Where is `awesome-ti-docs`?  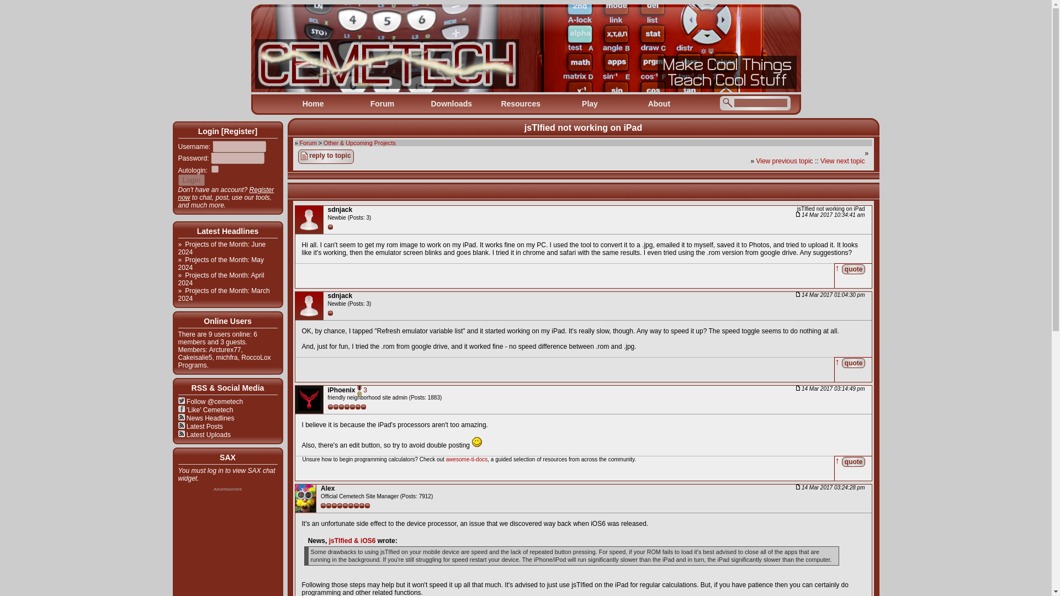 awesome-ti-docs is located at coordinates (467, 459).